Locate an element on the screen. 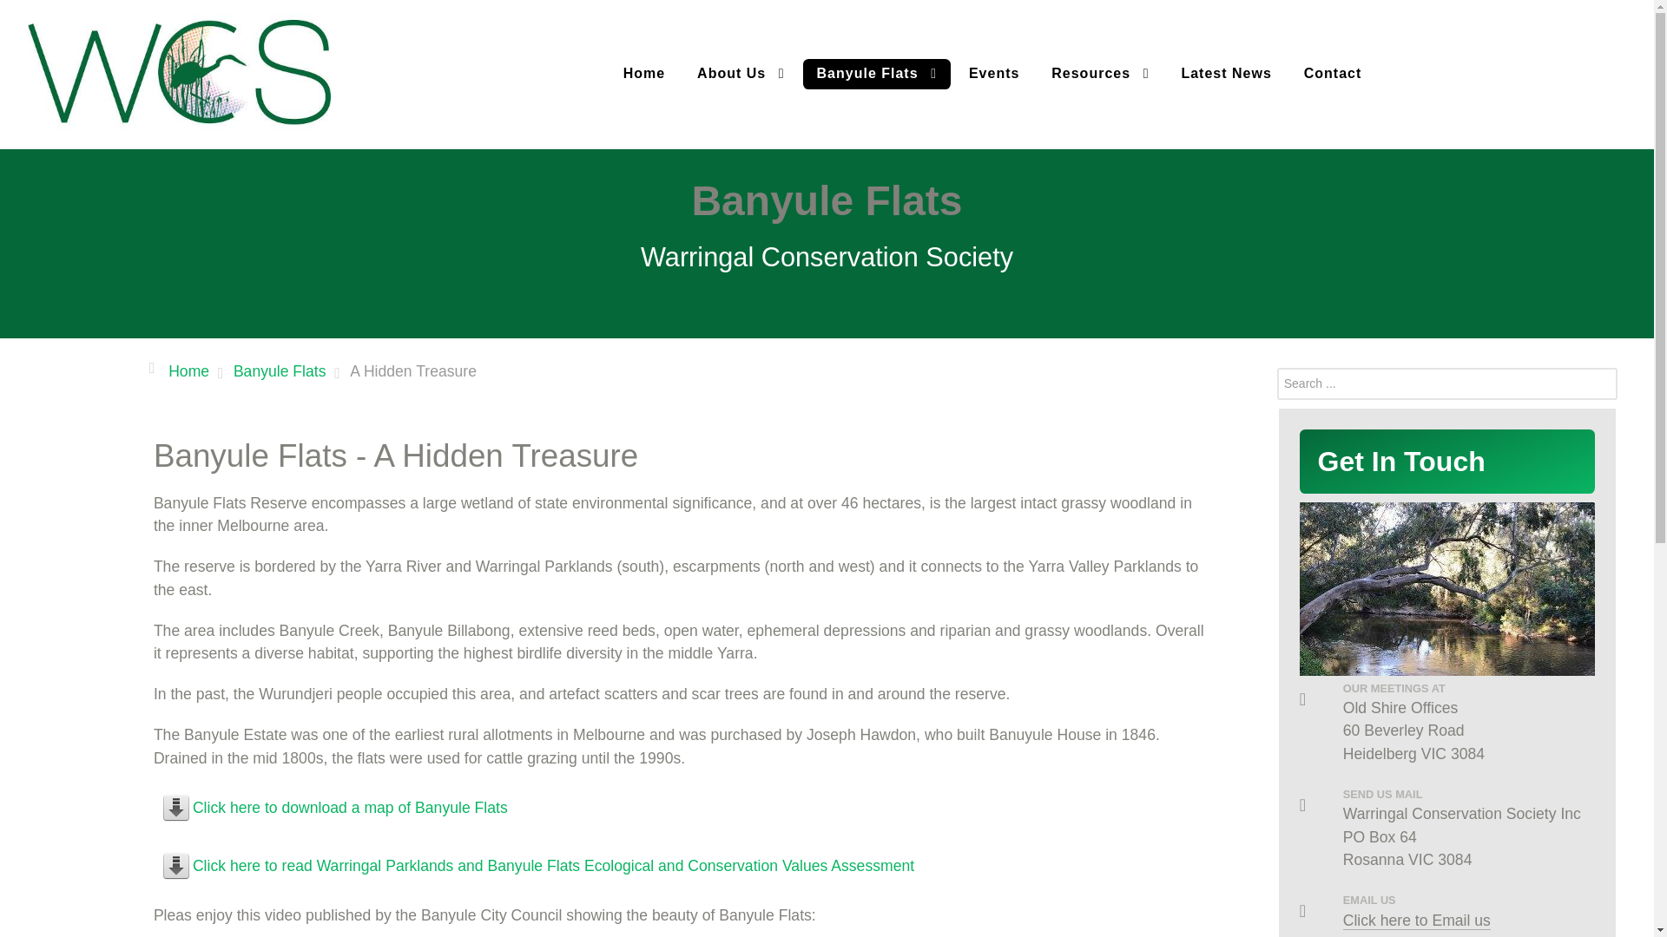 Image resolution: width=1667 pixels, height=937 pixels. Resources is located at coordinates (1099, 74).